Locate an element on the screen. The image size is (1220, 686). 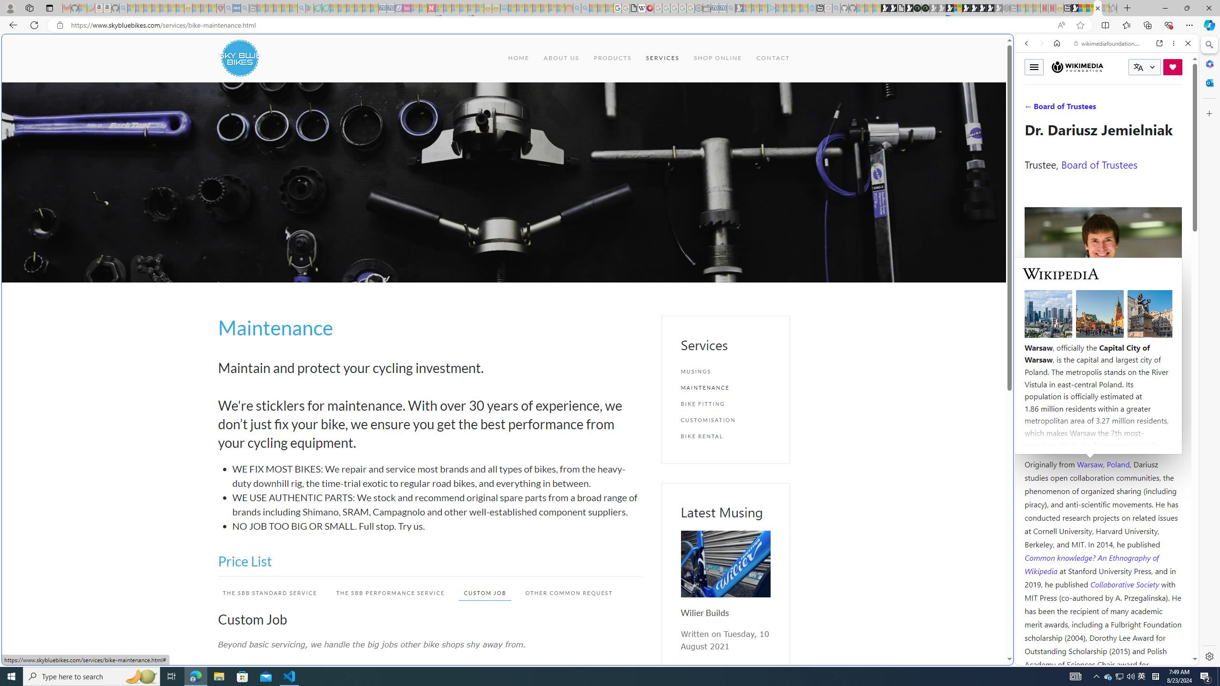
World - MSN is located at coordinates (610, 326).